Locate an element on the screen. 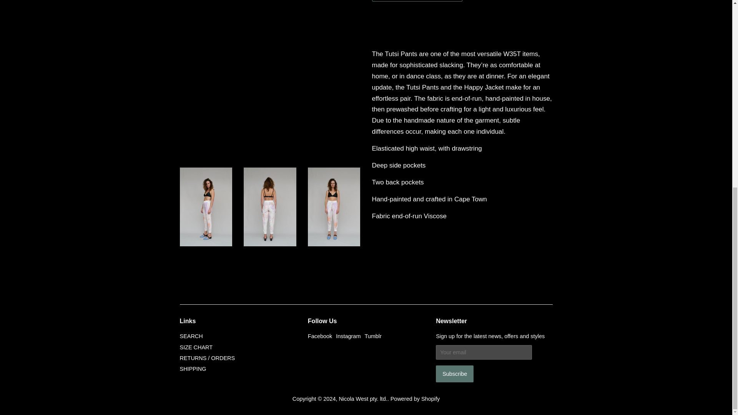  Subscribe is located at coordinates (455, 373).